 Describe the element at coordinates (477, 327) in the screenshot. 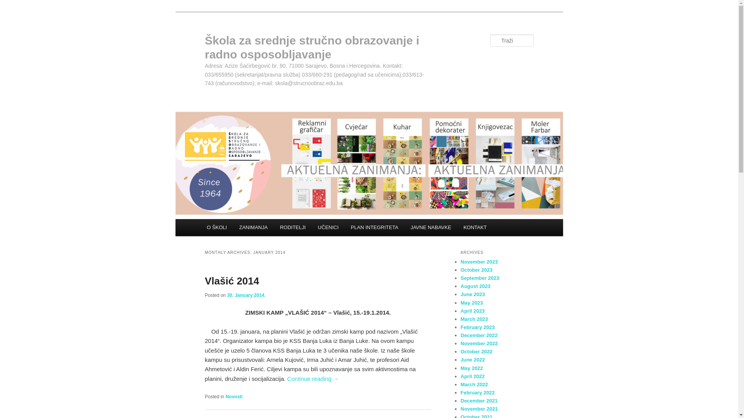

I see `February 2023` at that location.